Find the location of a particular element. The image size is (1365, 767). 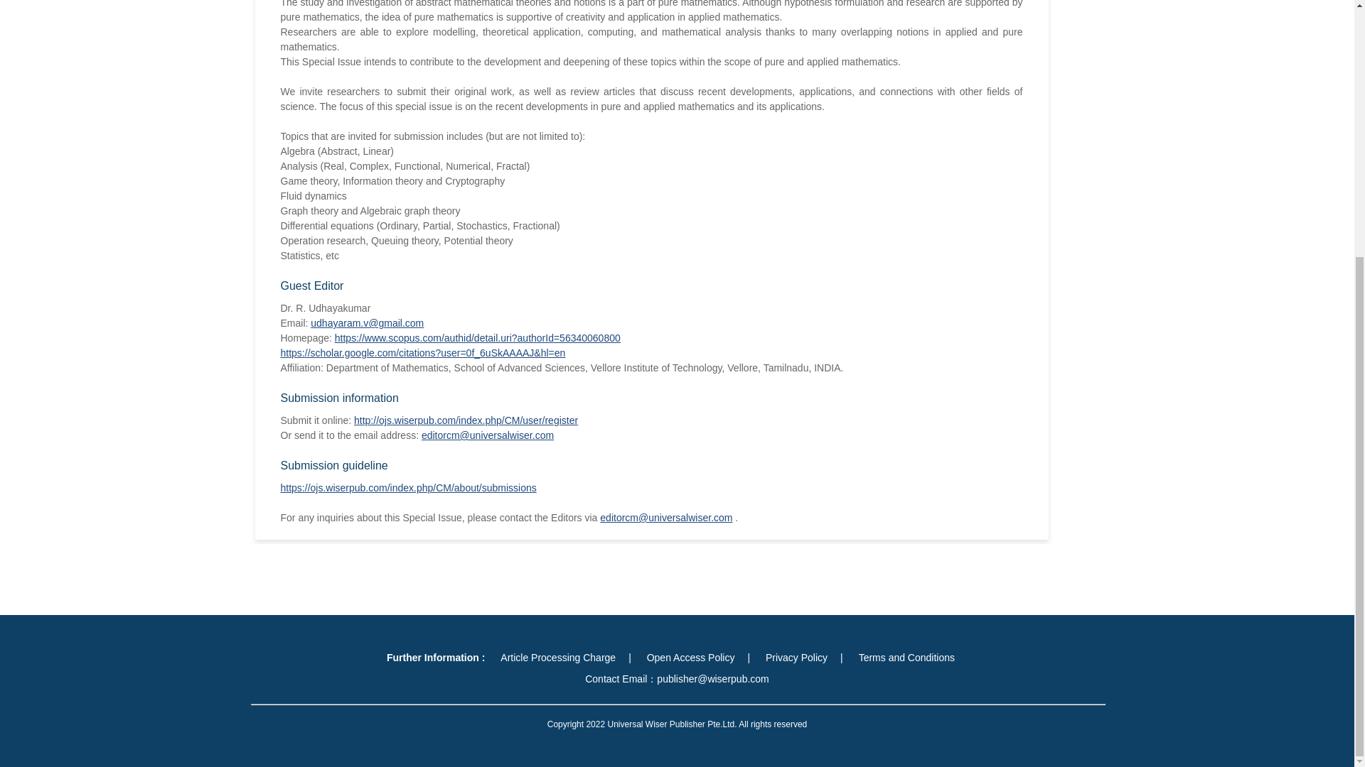

Article Processing Charge is located at coordinates (557, 658).